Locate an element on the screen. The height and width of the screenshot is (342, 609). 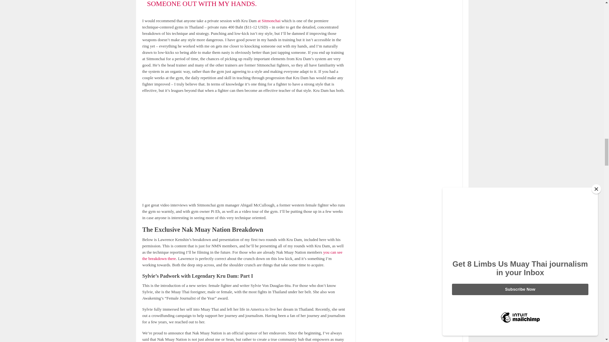
at Sitmonchai is located at coordinates (269, 21).